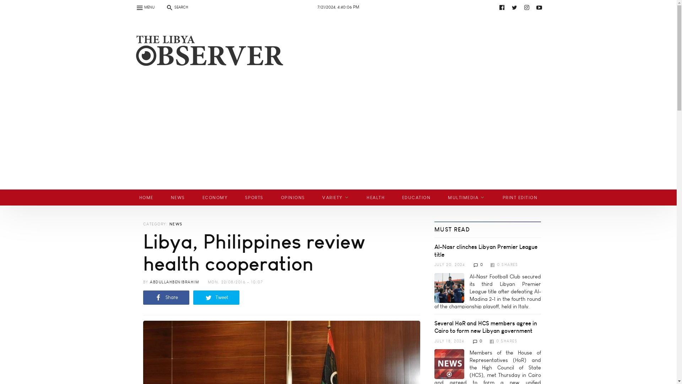 The height and width of the screenshot is (384, 682). Describe the element at coordinates (345, 7) in the screenshot. I see `youtube` at that location.